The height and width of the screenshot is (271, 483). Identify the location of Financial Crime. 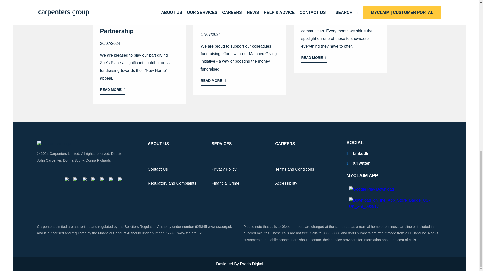
(225, 184).